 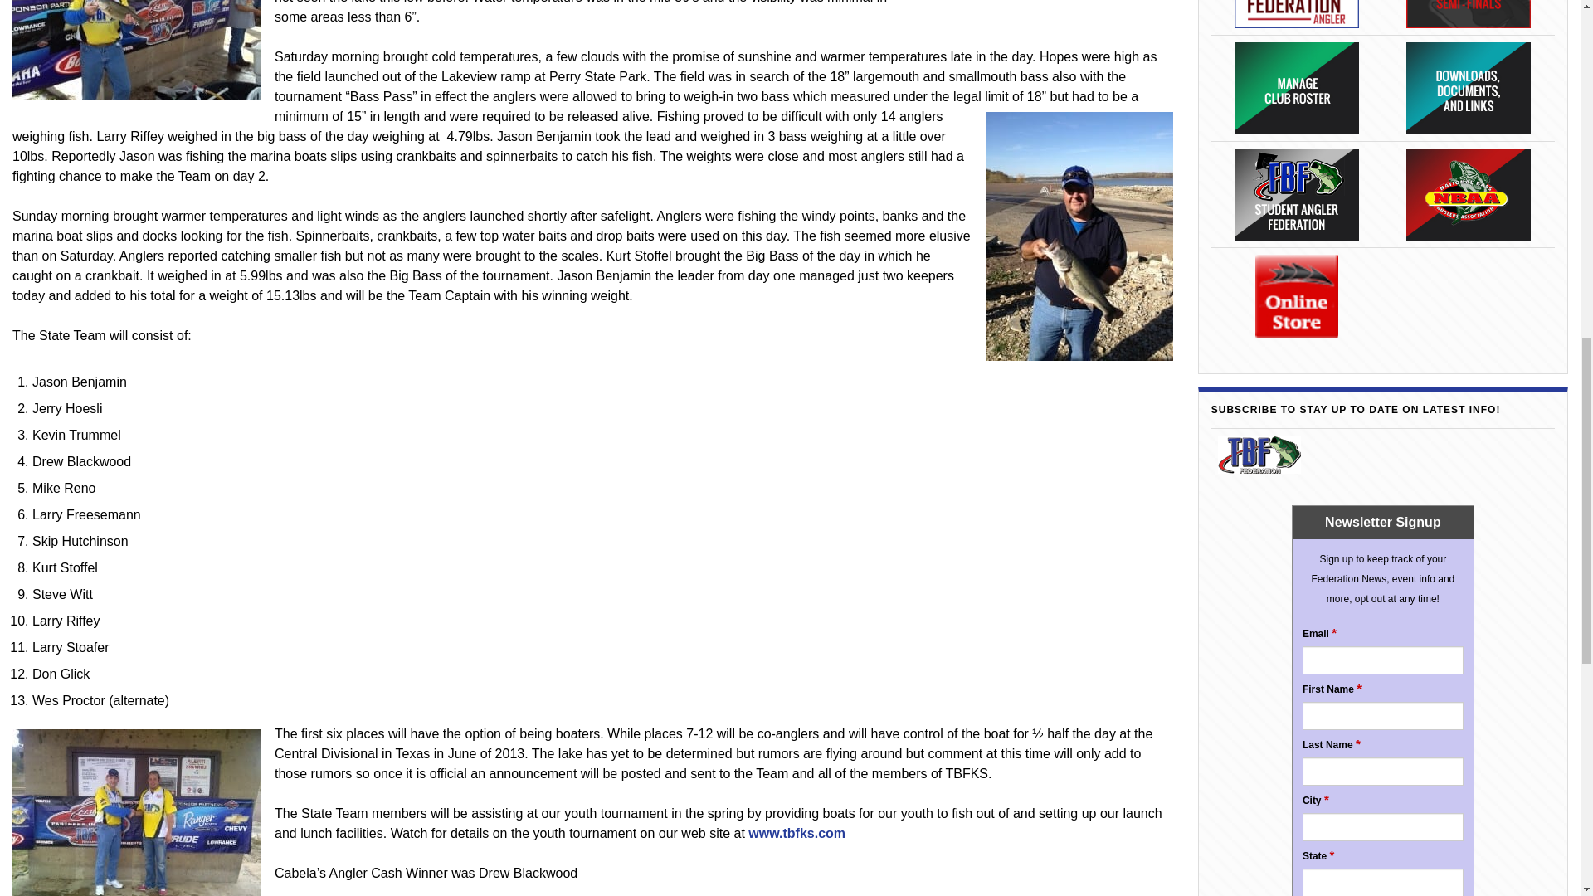 What do you see at coordinates (136, 813) in the screenshot?
I see `Cabelas Angler Cash` at bounding box center [136, 813].